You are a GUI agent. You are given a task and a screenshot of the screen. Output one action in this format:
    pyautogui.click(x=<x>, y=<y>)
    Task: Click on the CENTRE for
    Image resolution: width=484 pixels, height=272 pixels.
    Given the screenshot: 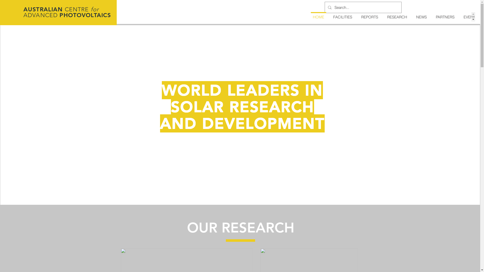 What is the action you would take?
    pyautogui.click(x=82, y=10)
    